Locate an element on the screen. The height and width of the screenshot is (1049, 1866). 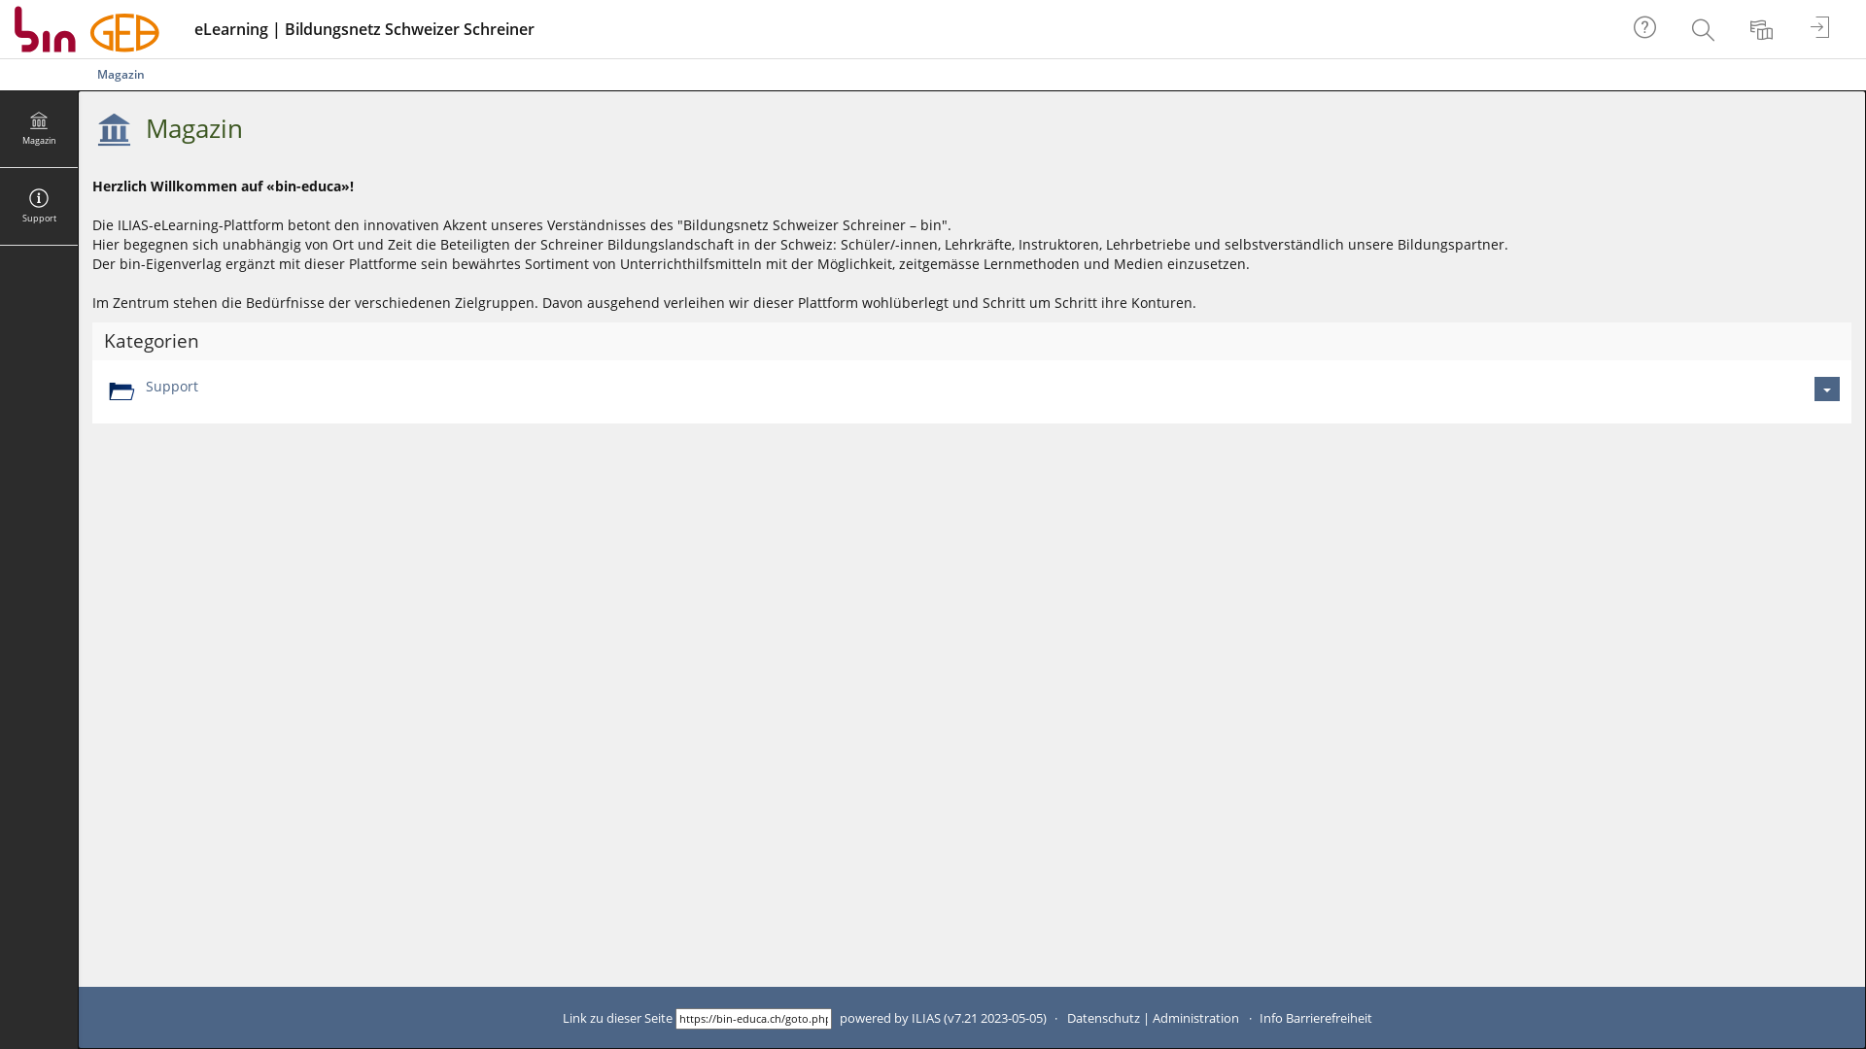
Kategorie is located at coordinates (121, 392).